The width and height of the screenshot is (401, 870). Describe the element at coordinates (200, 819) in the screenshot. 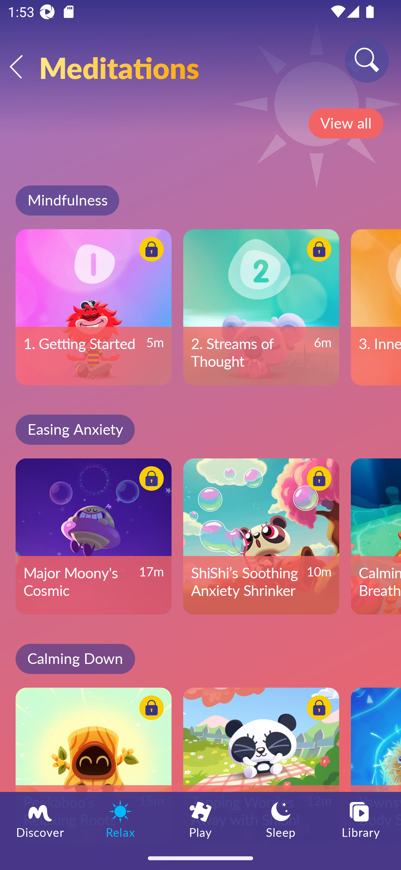

I see `Play` at that location.